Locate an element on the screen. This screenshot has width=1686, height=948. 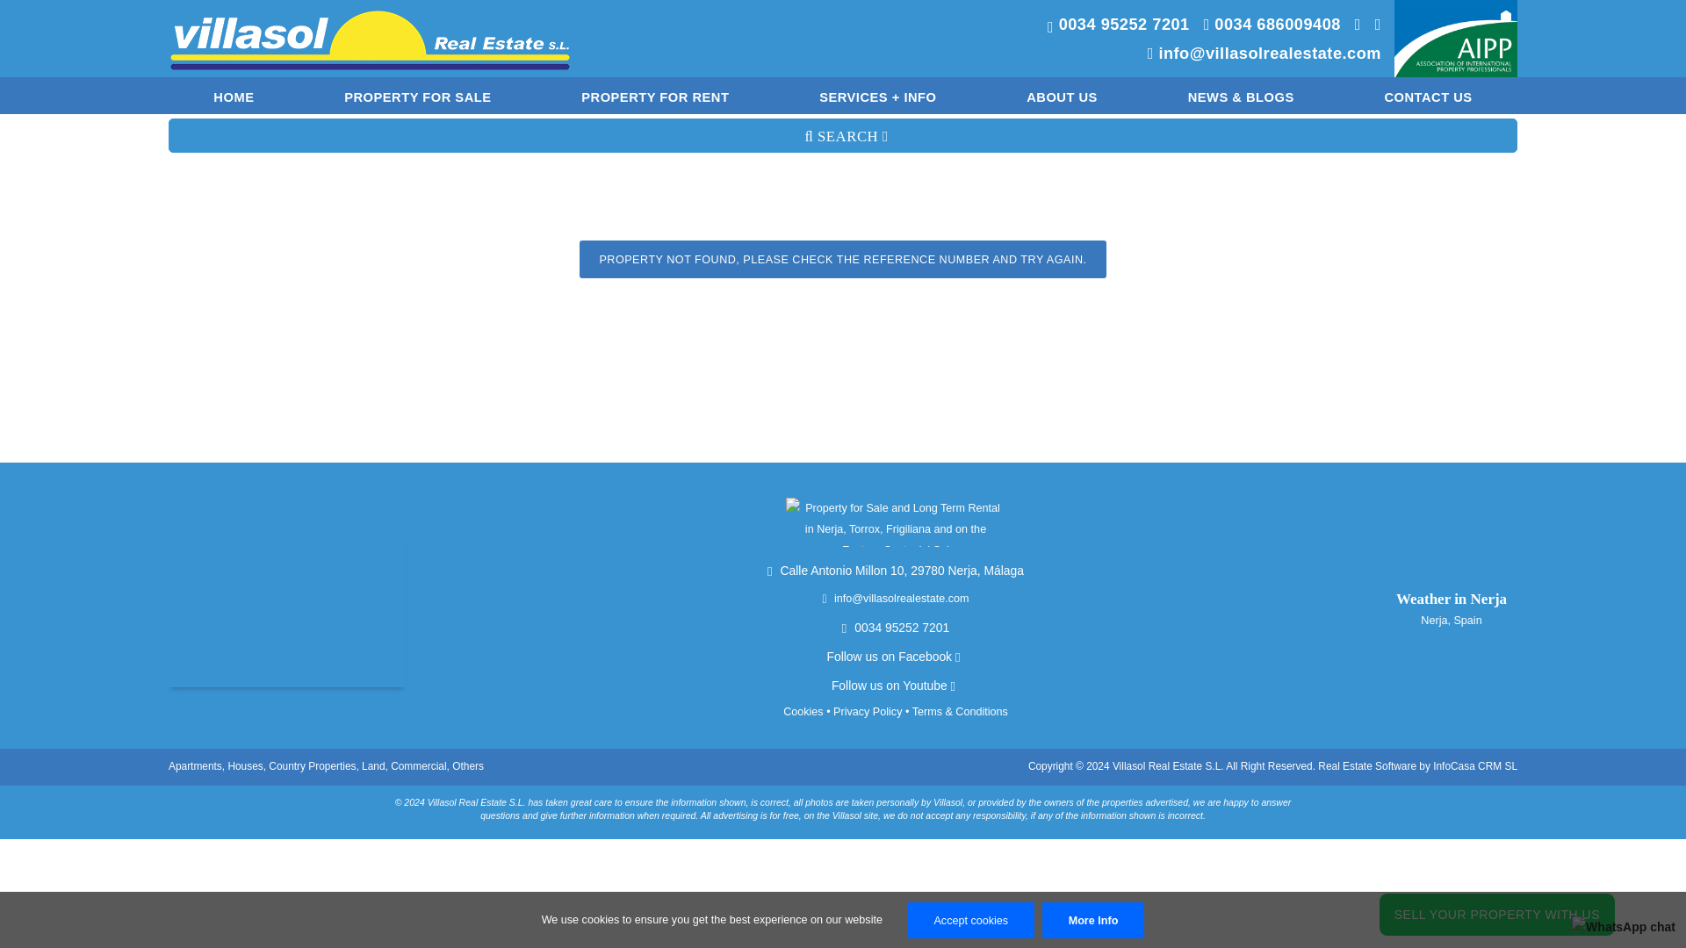
0034 686009408 is located at coordinates (1266, 26).